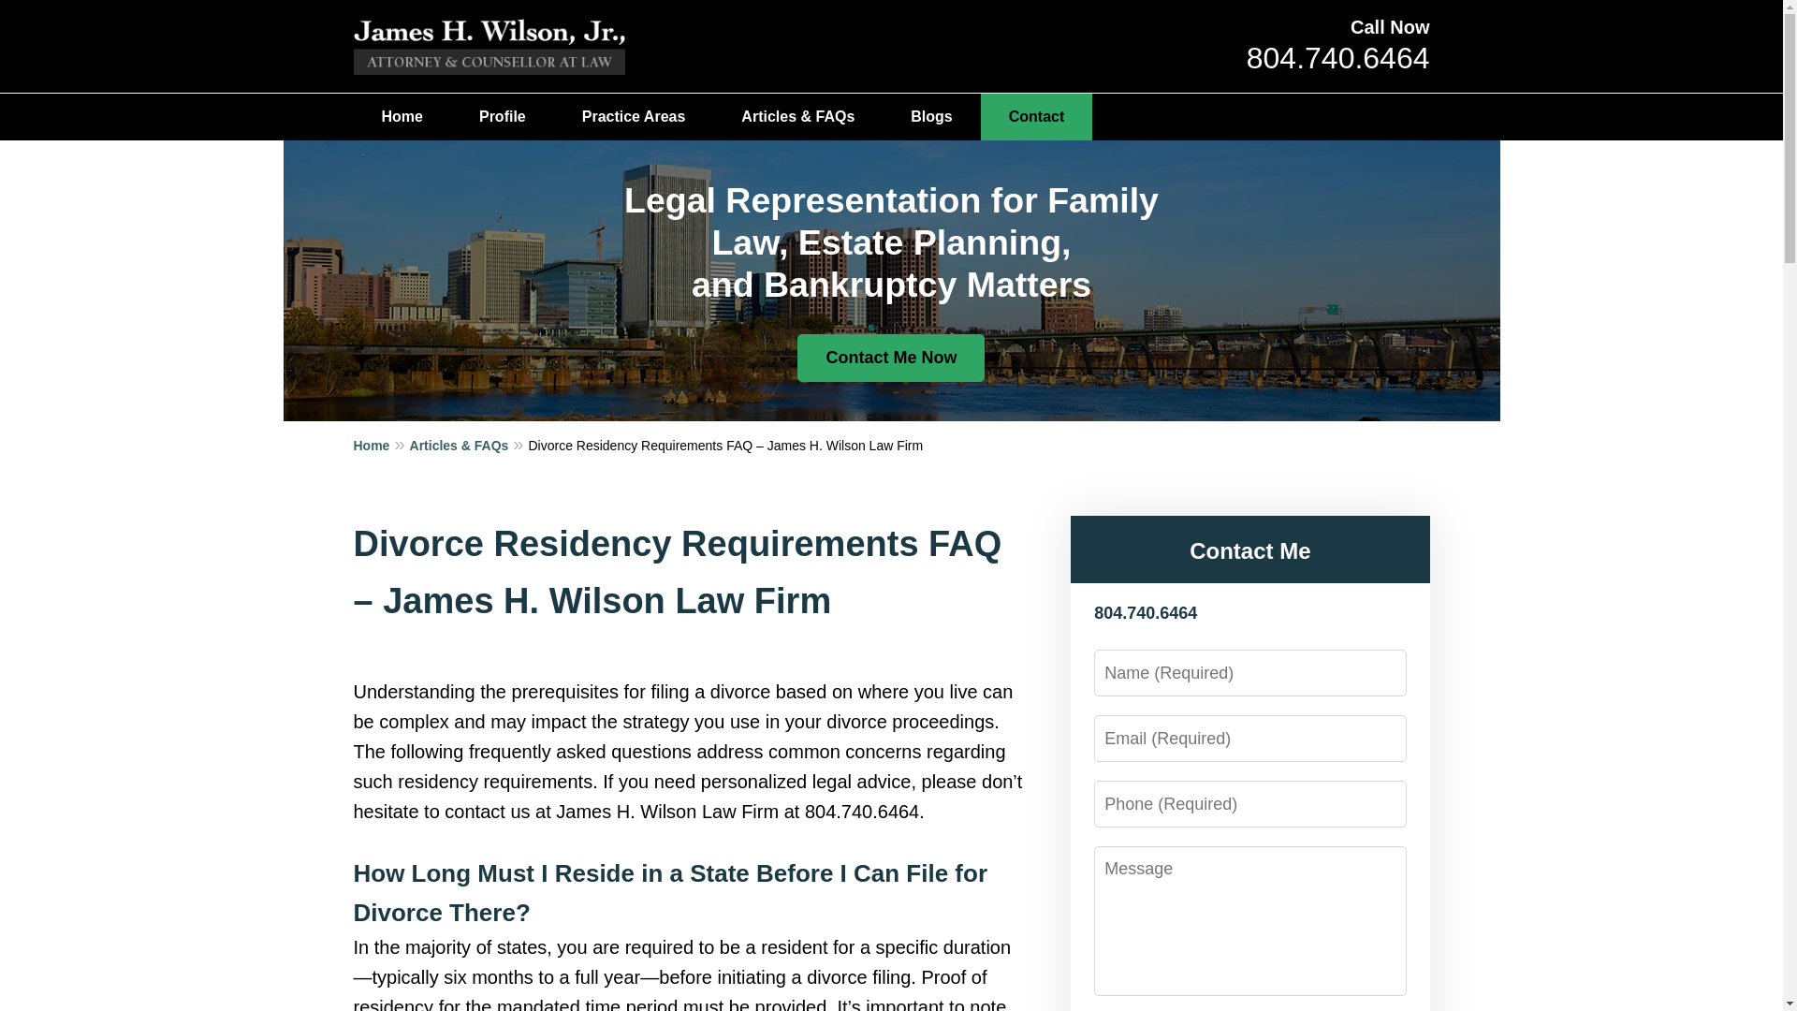 This screenshot has width=1797, height=1011. I want to click on Blogs, so click(930, 117).